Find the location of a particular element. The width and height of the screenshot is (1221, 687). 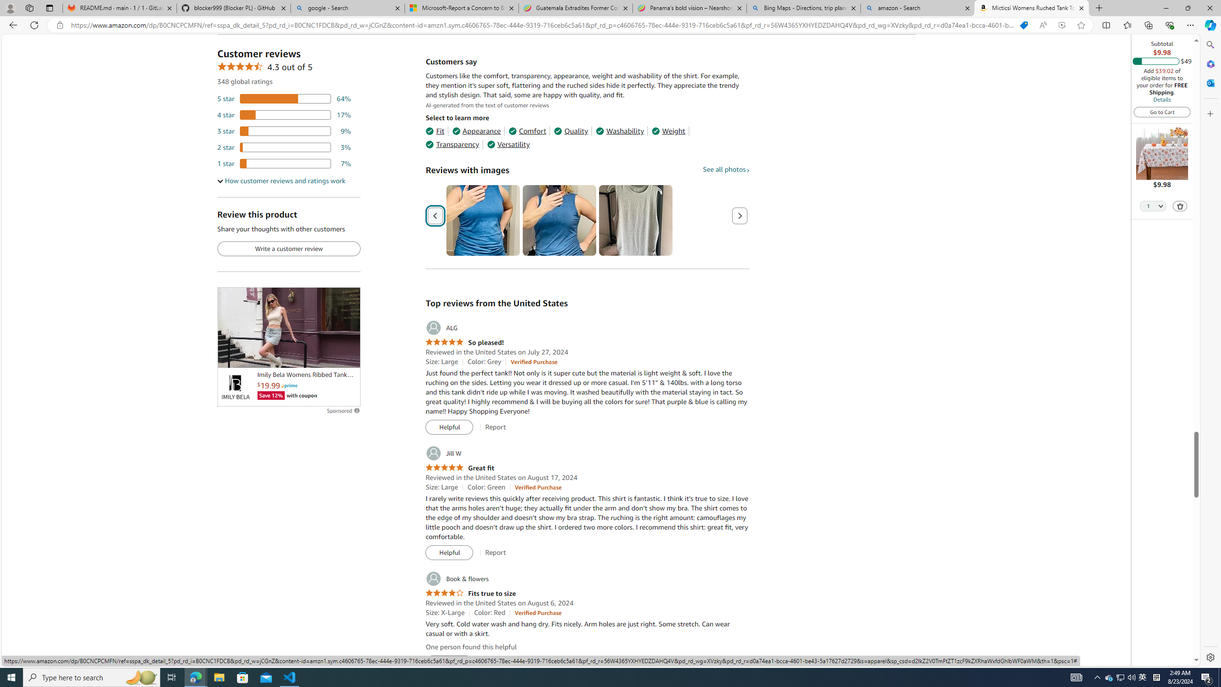

Verified Purchase is located at coordinates (538, 613).